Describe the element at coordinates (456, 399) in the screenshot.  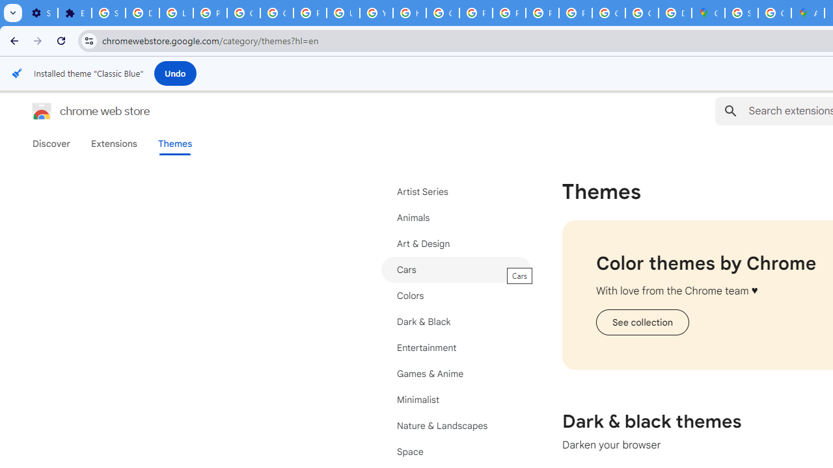
I see `Minimalist` at that location.